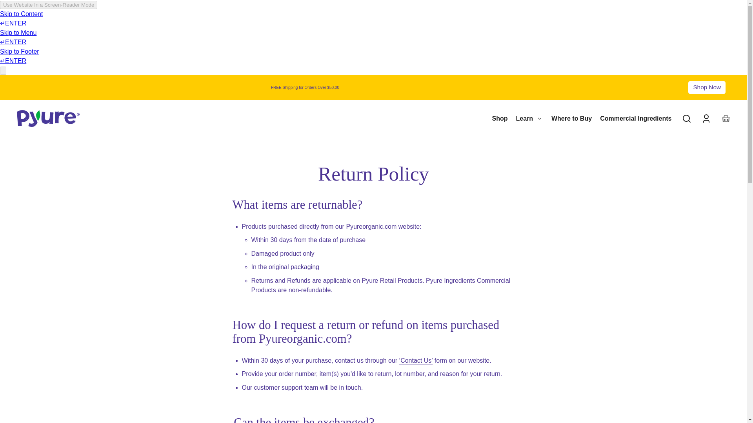  What do you see at coordinates (726, 118) in the screenshot?
I see `Your basket` at bounding box center [726, 118].